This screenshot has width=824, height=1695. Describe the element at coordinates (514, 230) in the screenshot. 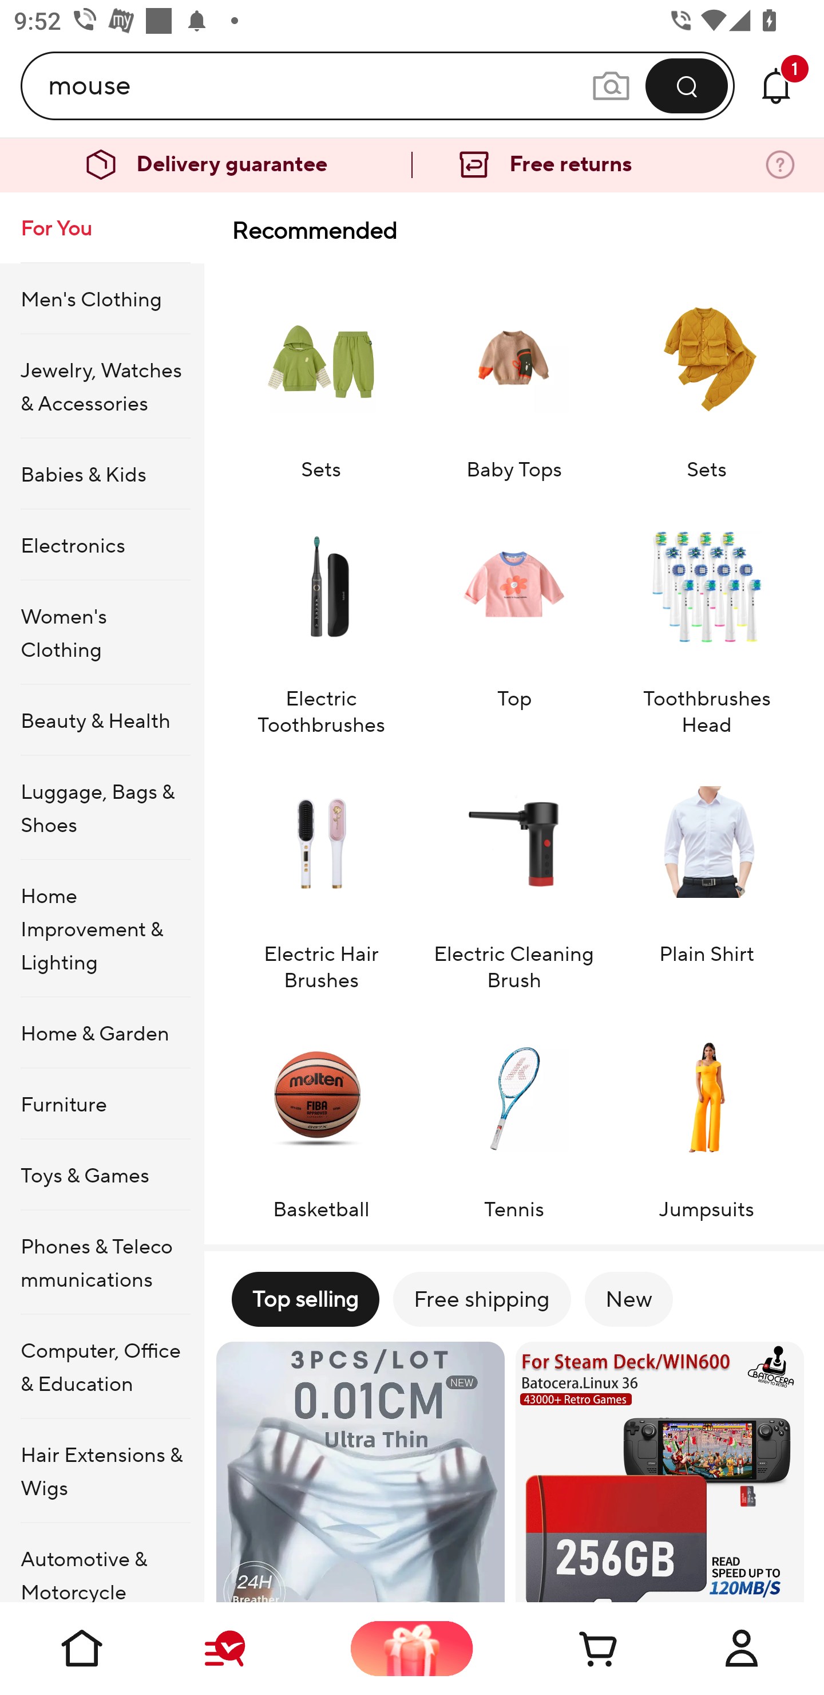

I see `Recommended` at that location.